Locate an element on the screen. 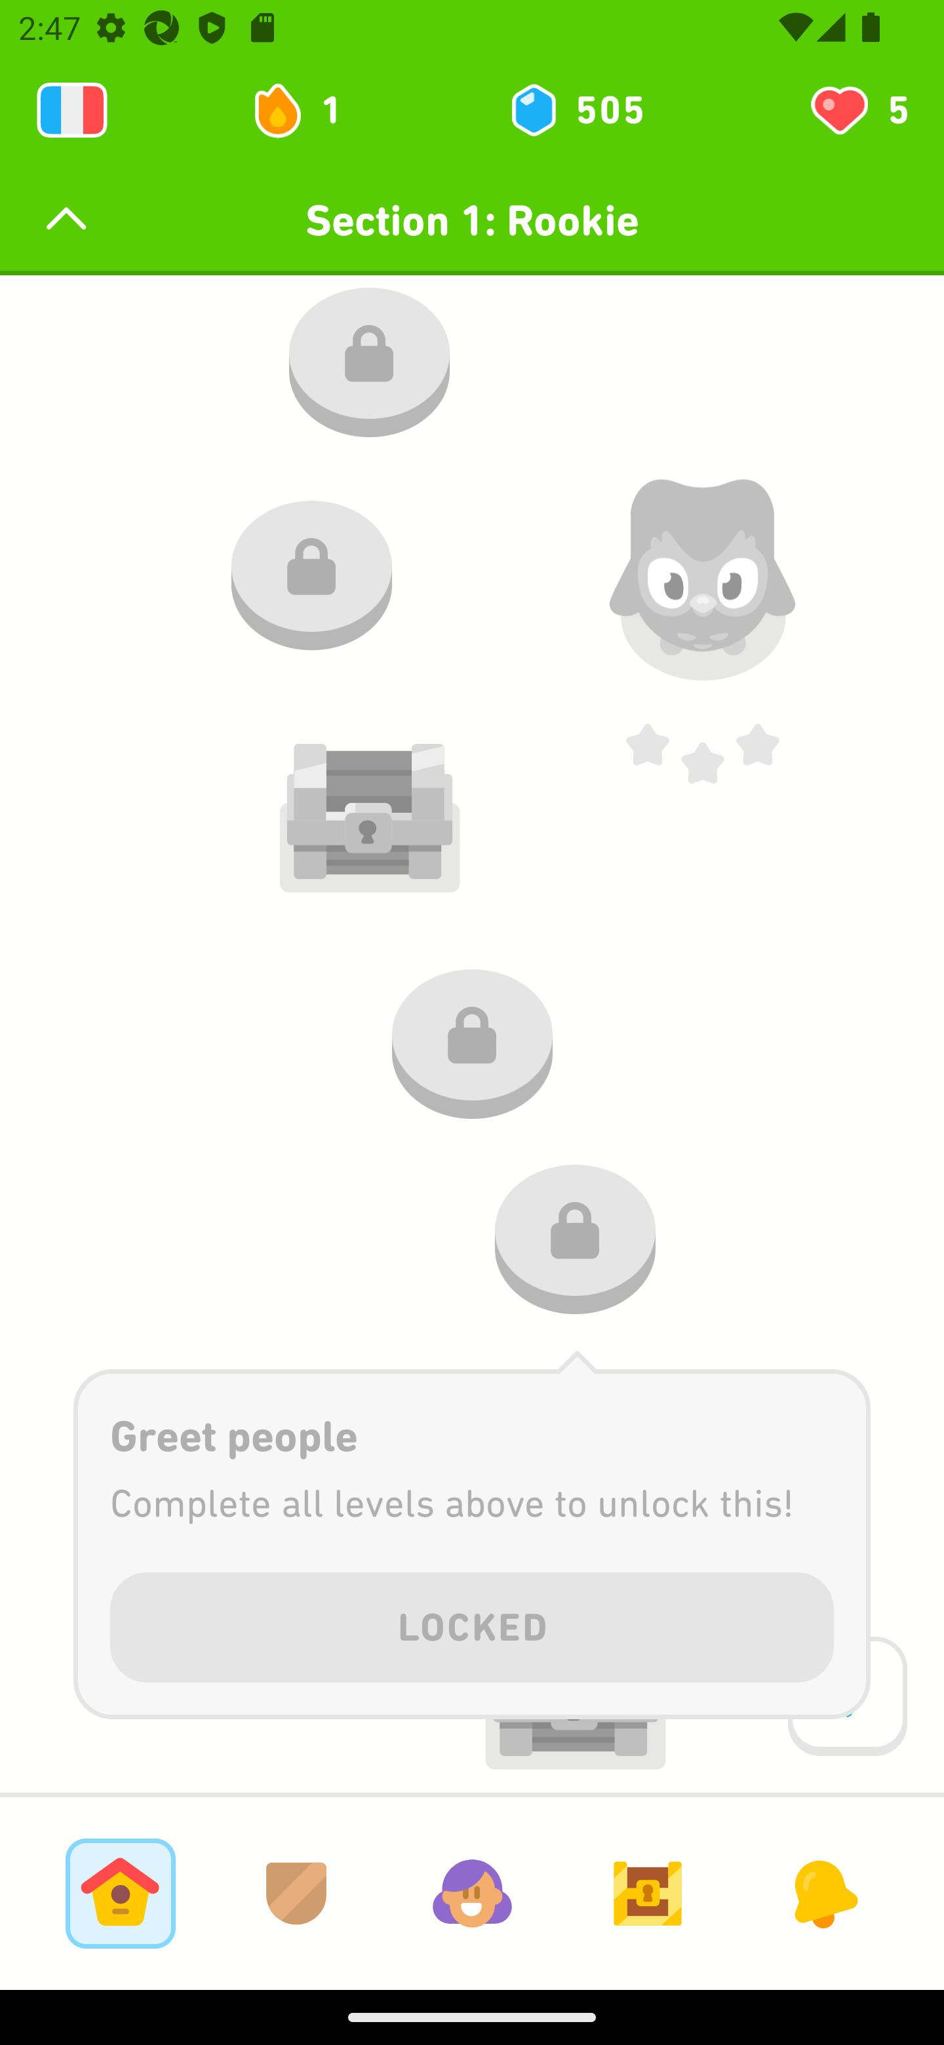 This screenshot has width=944, height=2045. News Tab is located at coordinates (823, 1893).